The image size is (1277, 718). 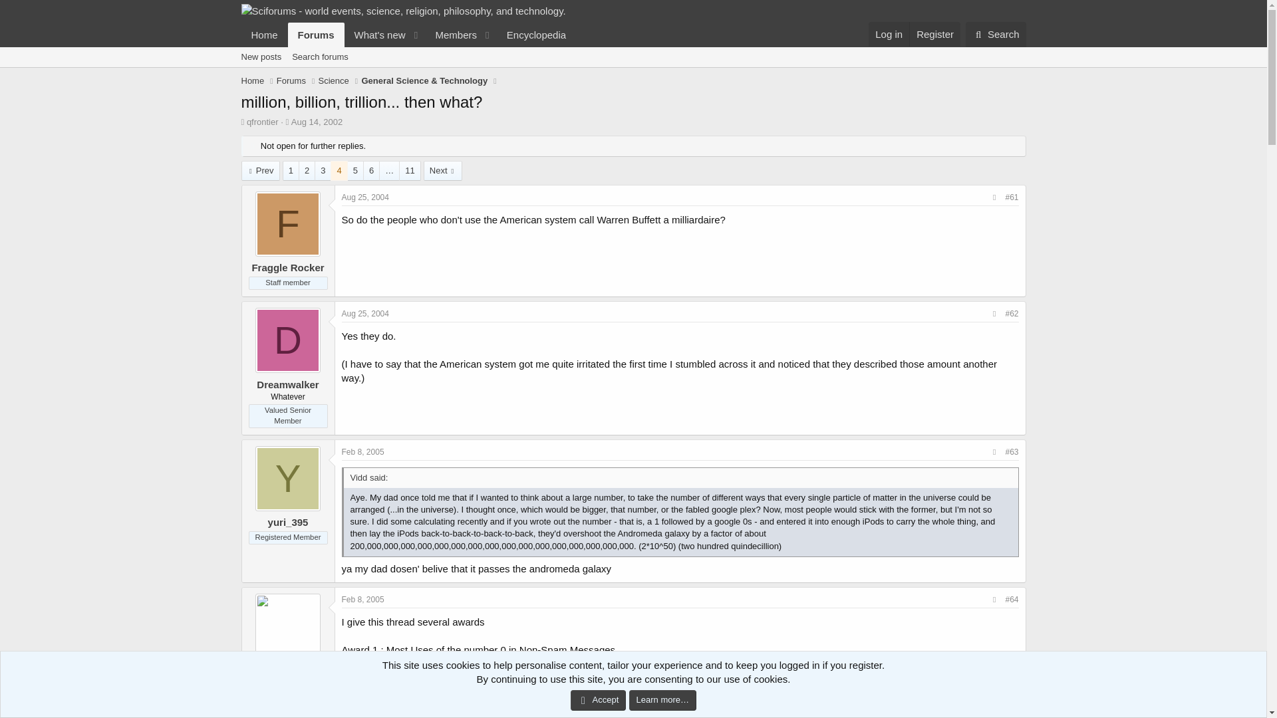 I want to click on Aug 25, 2004 at 12:05 AM, so click(x=319, y=57).